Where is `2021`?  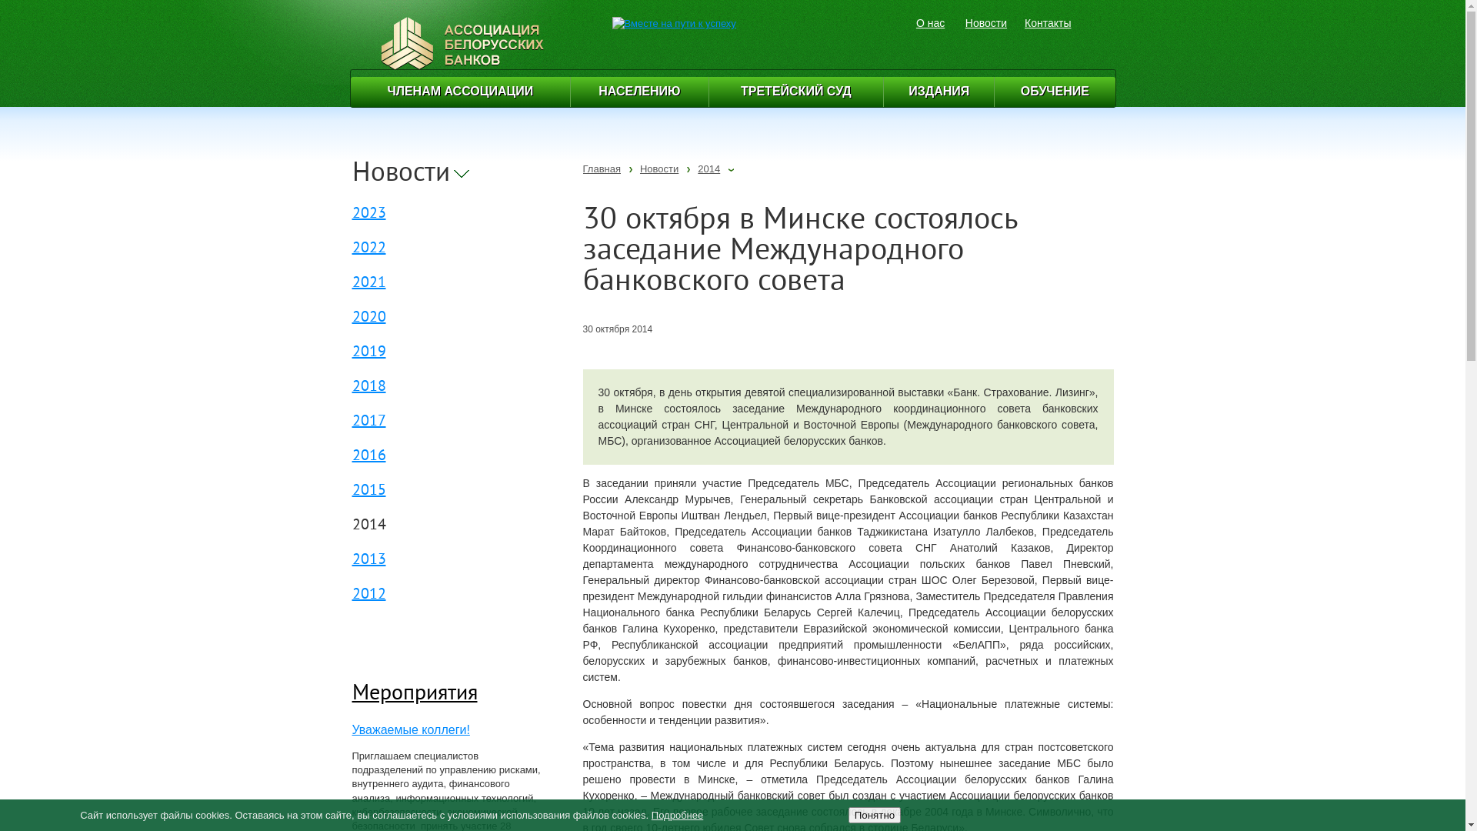
2021 is located at coordinates (369, 283).